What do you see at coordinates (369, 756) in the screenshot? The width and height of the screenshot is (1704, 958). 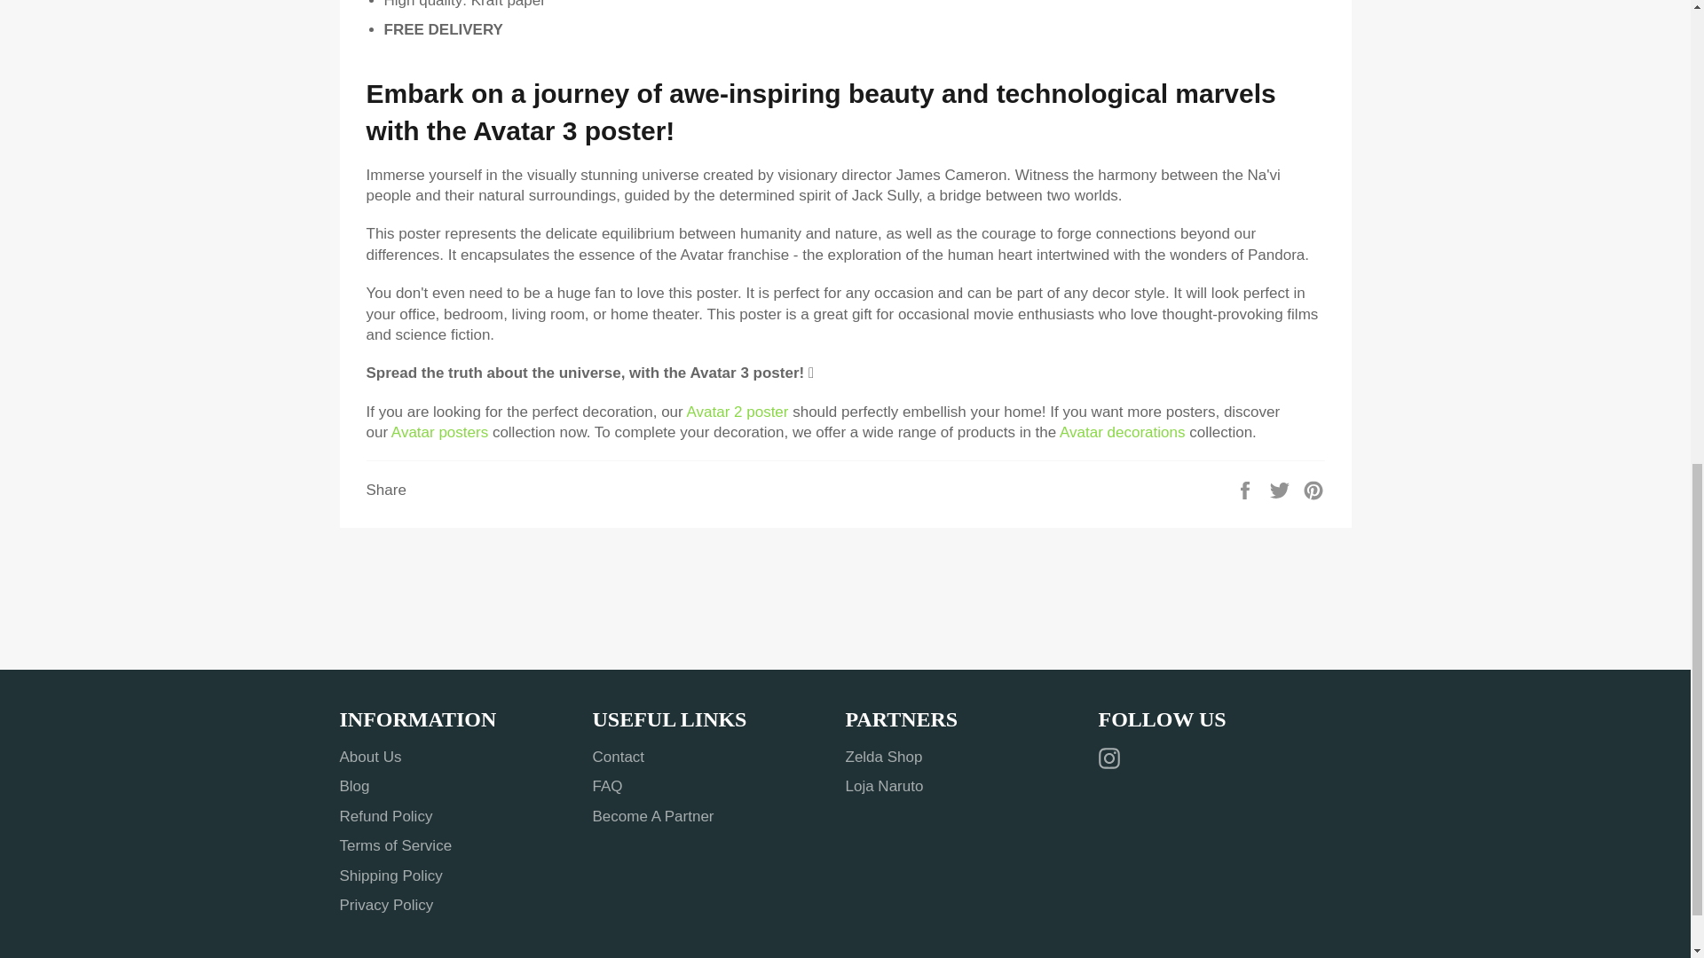 I see `About Us` at bounding box center [369, 756].